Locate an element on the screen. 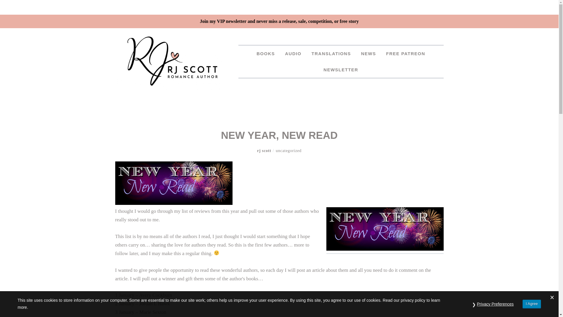 The width and height of the screenshot is (563, 317). BOOKS is located at coordinates (266, 53).